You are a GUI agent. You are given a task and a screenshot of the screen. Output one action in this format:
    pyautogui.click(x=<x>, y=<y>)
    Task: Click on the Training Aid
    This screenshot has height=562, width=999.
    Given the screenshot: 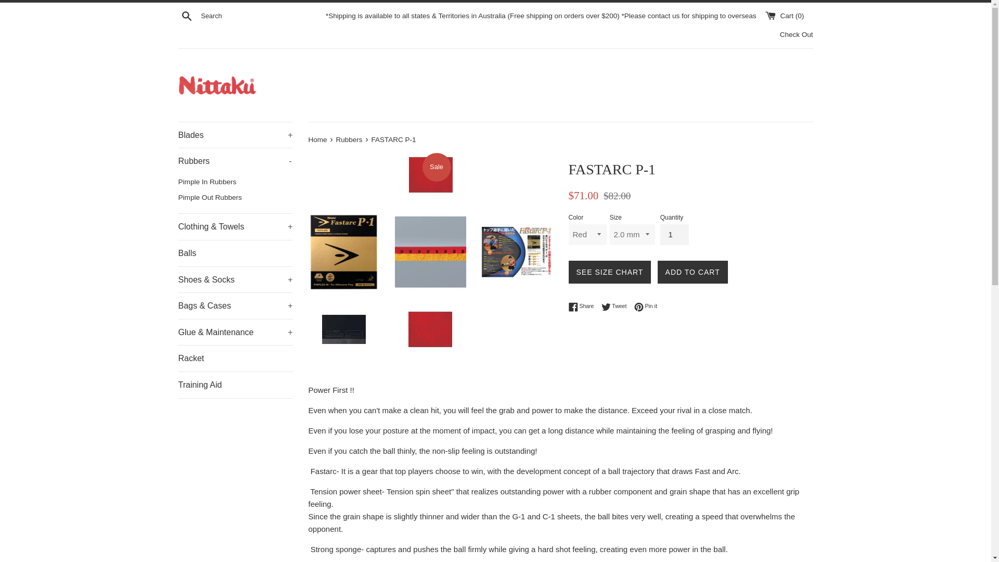 What is the action you would take?
    pyautogui.click(x=235, y=385)
    